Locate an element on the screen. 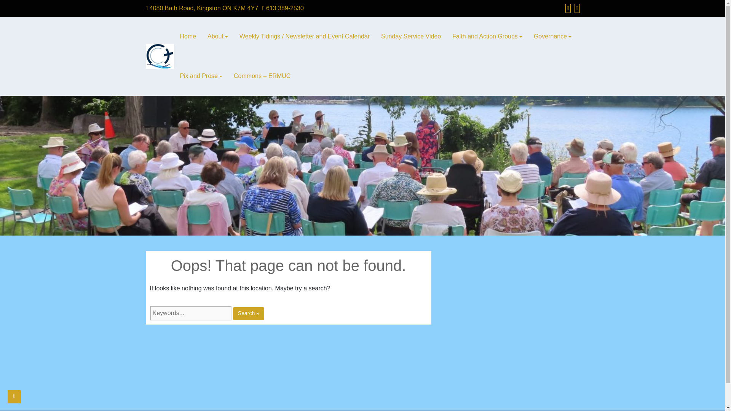 The width and height of the screenshot is (731, 411). Sunday Service Video is located at coordinates (411, 37).